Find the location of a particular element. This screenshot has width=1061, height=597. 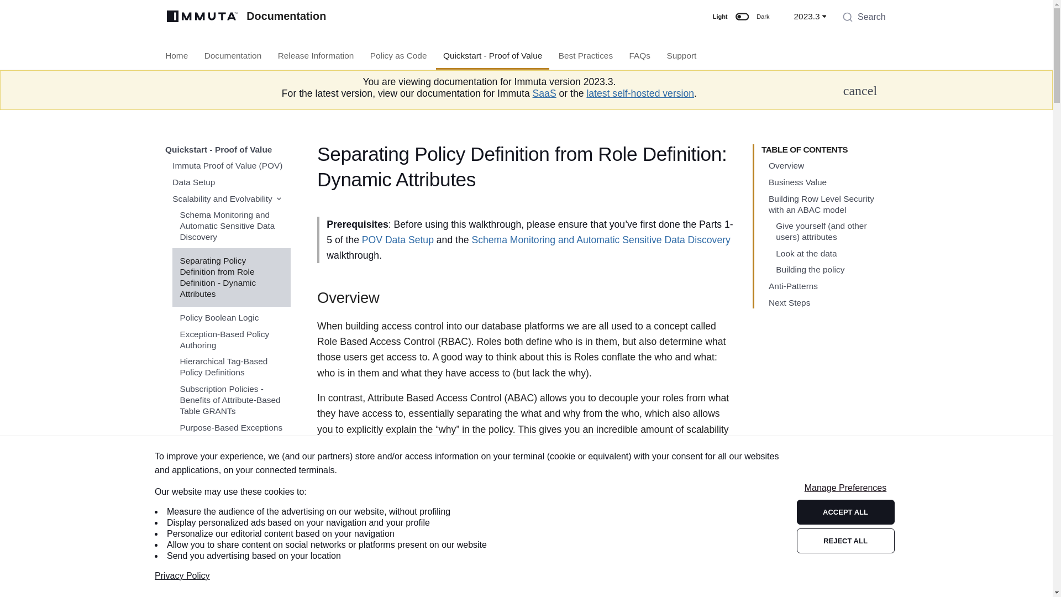

Release Information is located at coordinates (316, 55).